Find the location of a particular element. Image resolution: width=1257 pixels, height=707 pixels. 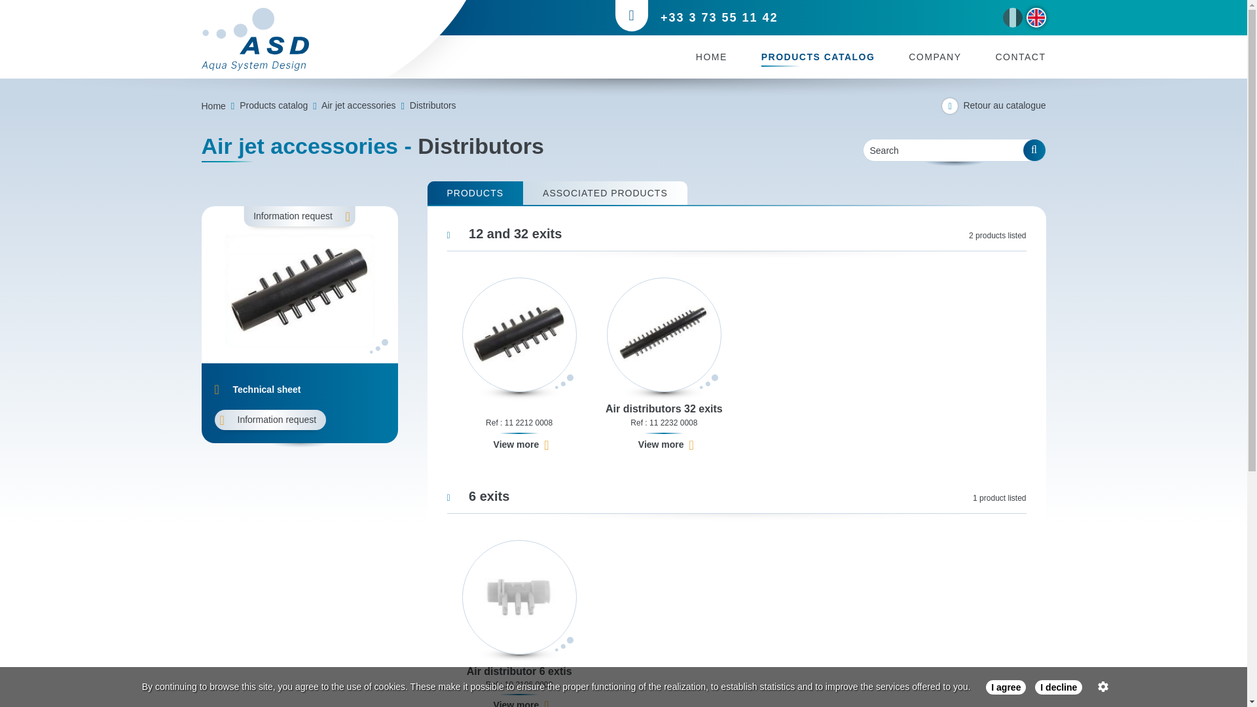

read more is located at coordinates (1104, 686).